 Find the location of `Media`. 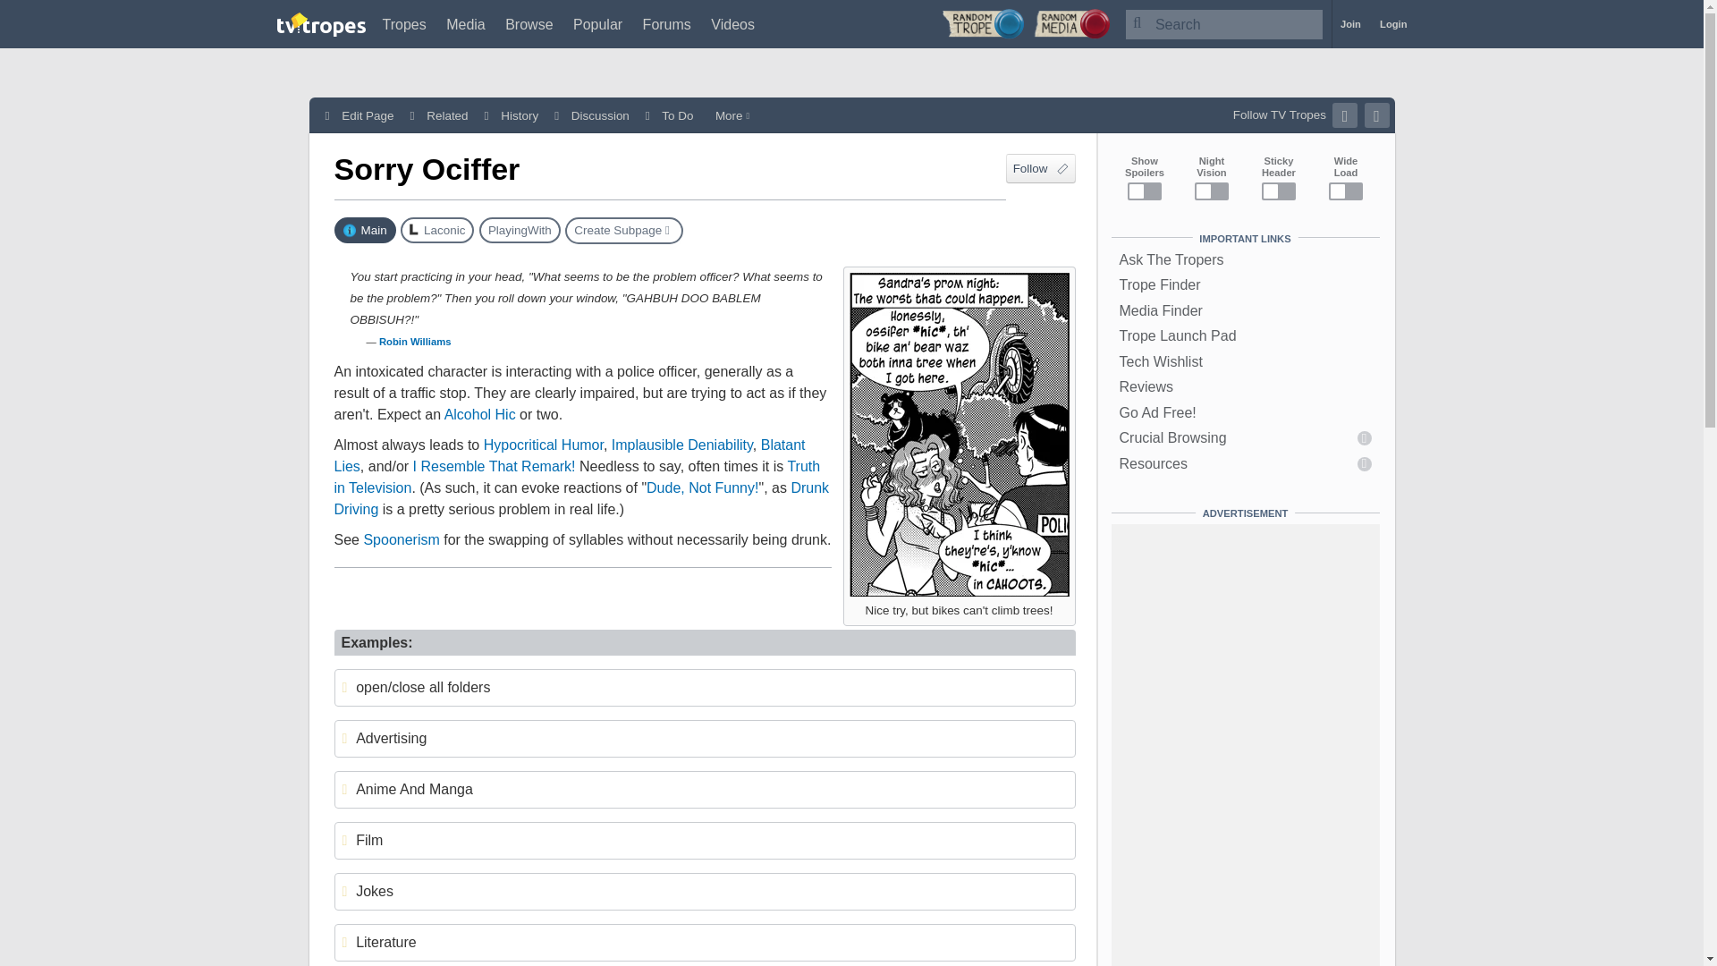

Media is located at coordinates (466, 24).